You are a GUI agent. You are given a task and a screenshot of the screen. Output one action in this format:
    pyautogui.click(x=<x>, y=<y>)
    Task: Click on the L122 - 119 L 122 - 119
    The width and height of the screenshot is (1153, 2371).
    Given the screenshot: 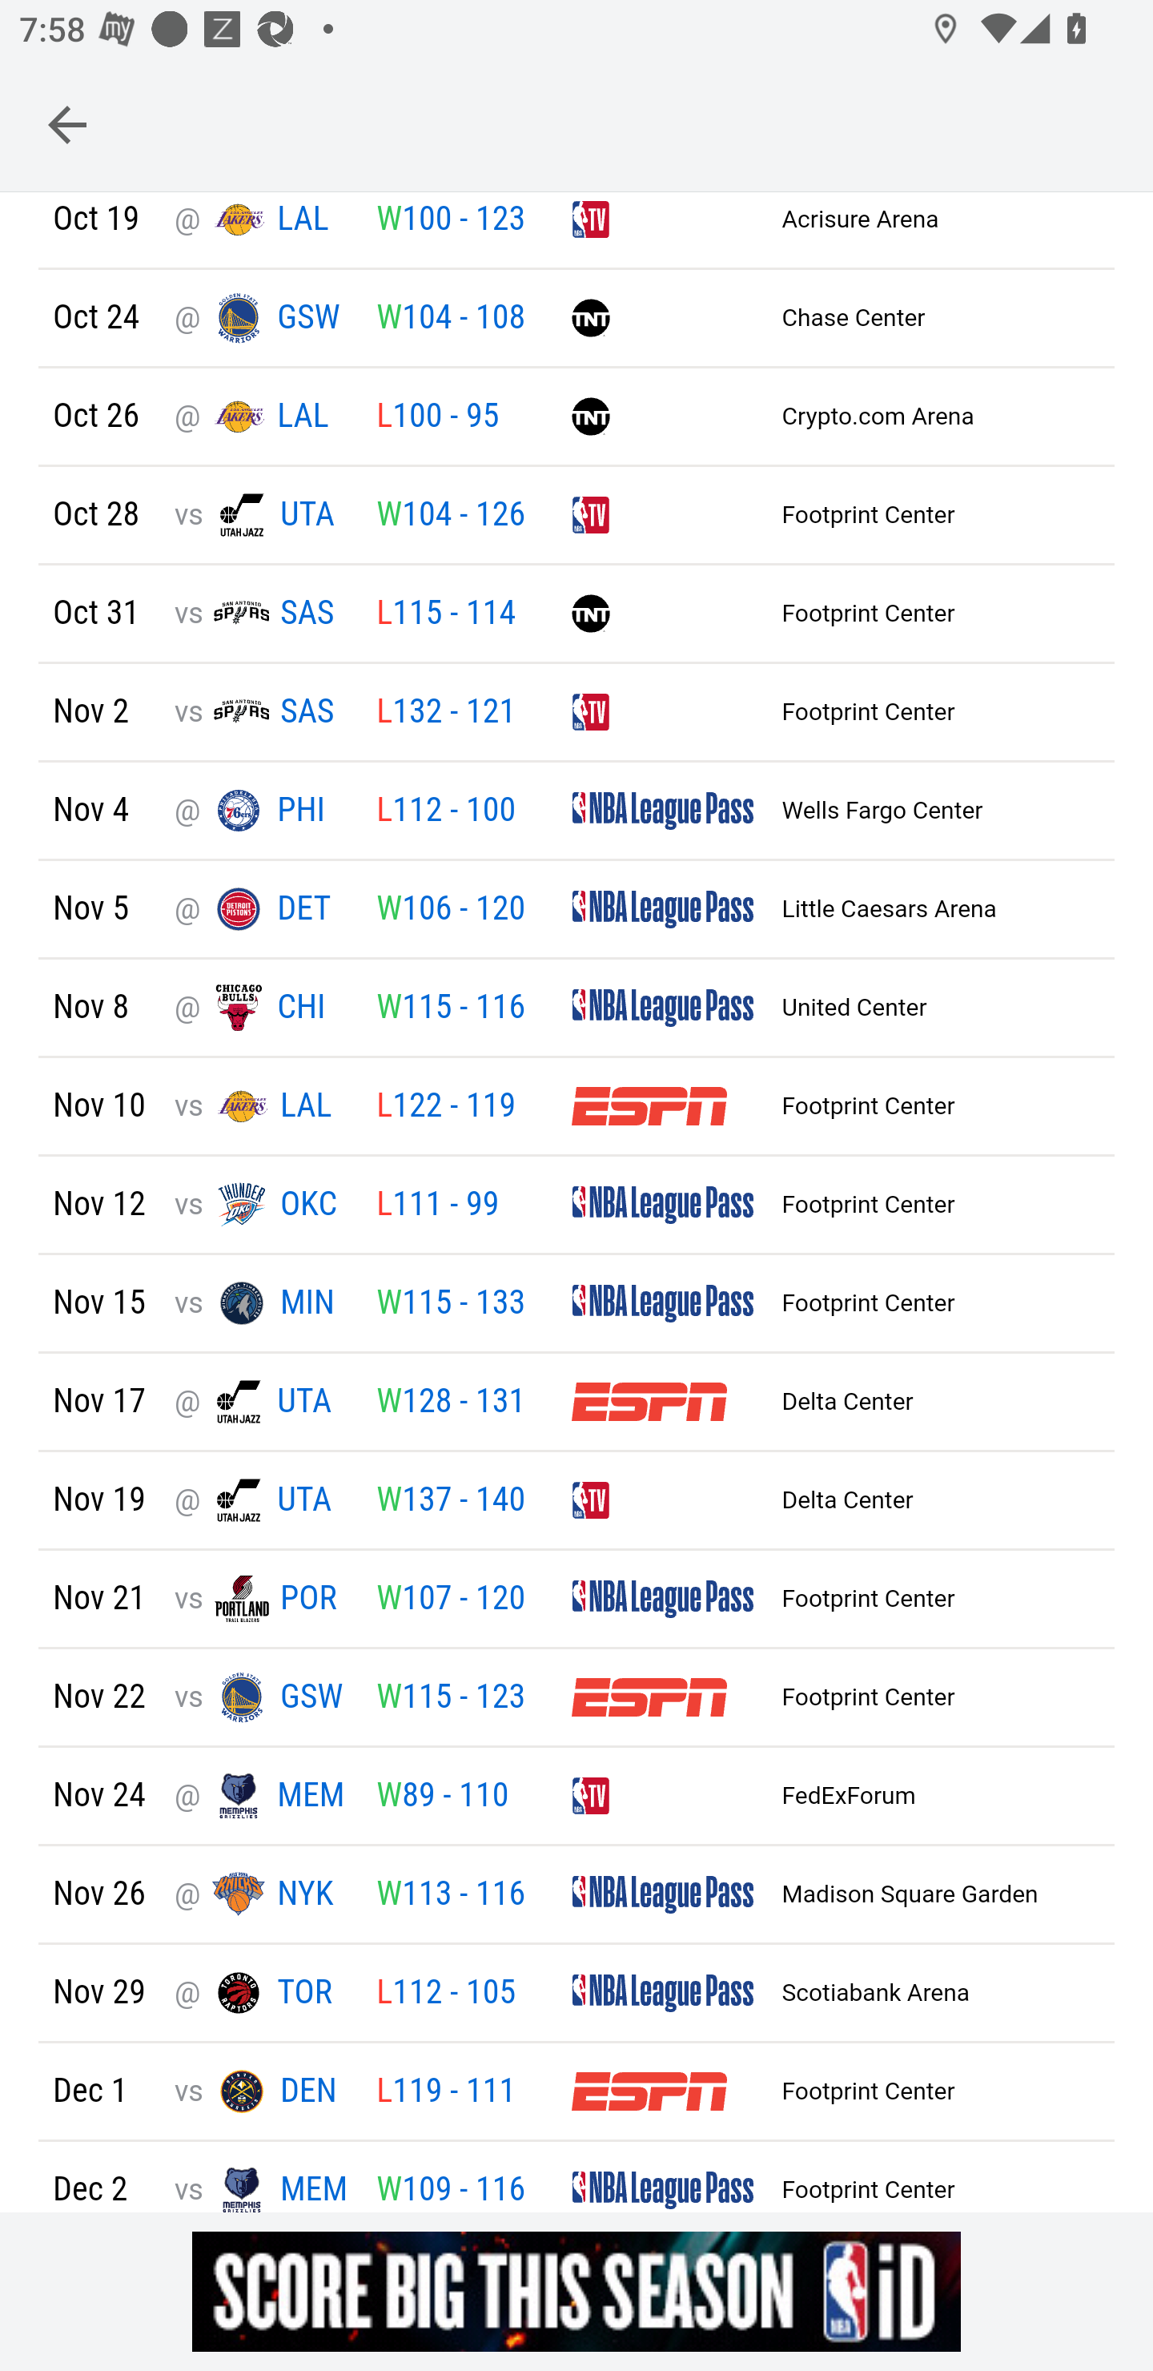 What is the action you would take?
    pyautogui.click(x=445, y=1108)
    